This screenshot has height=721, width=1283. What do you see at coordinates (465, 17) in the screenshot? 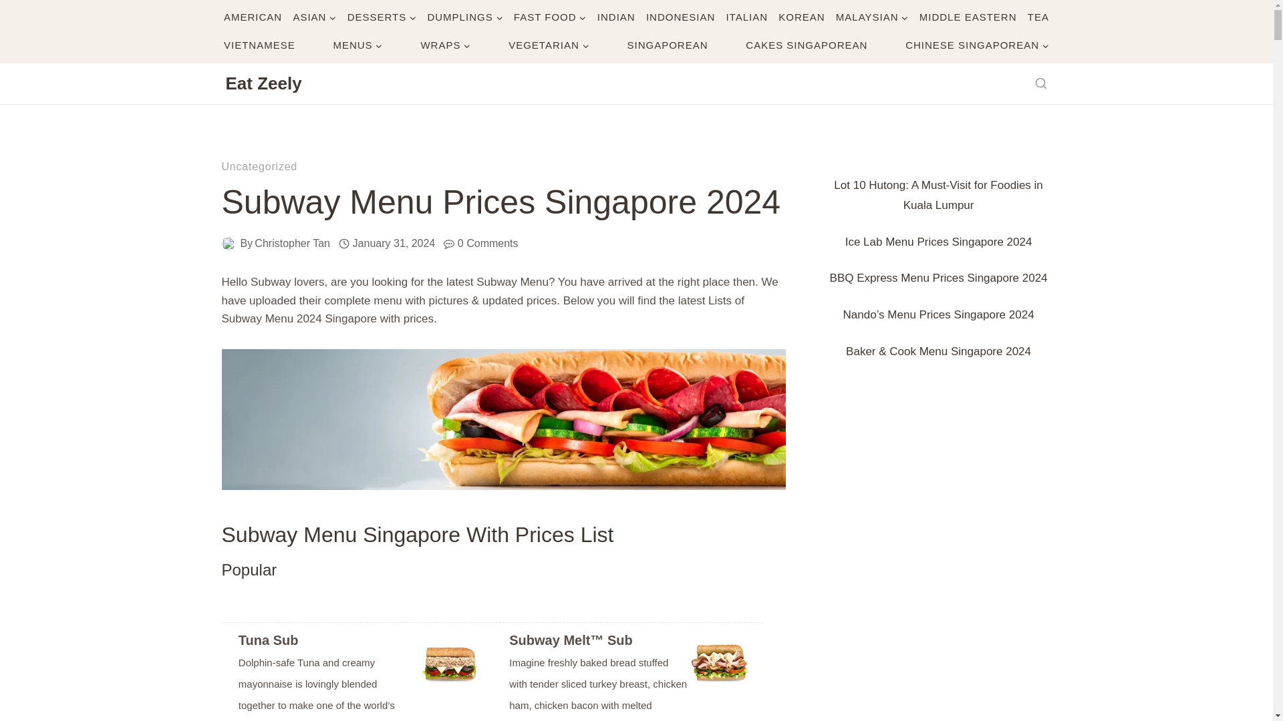
I see `DUMPLINGS` at bounding box center [465, 17].